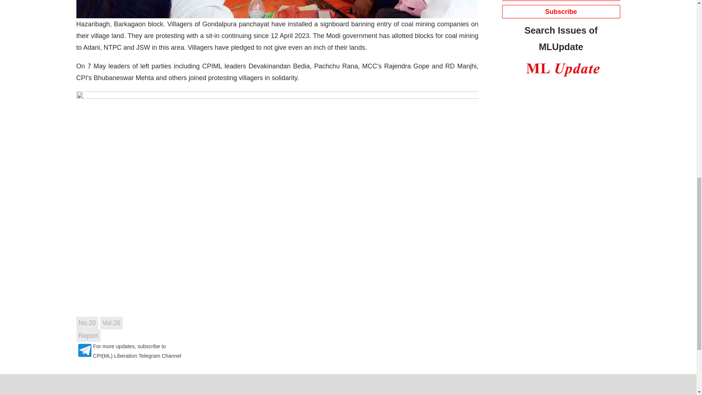 The height and width of the screenshot is (395, 702). I want to click on No.20, so click(87, 323).